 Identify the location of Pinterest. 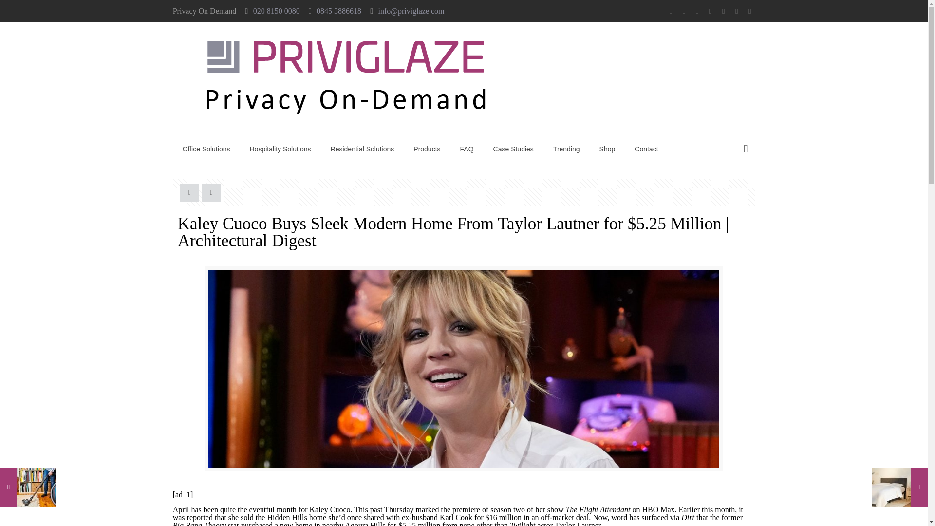
(736, 11).